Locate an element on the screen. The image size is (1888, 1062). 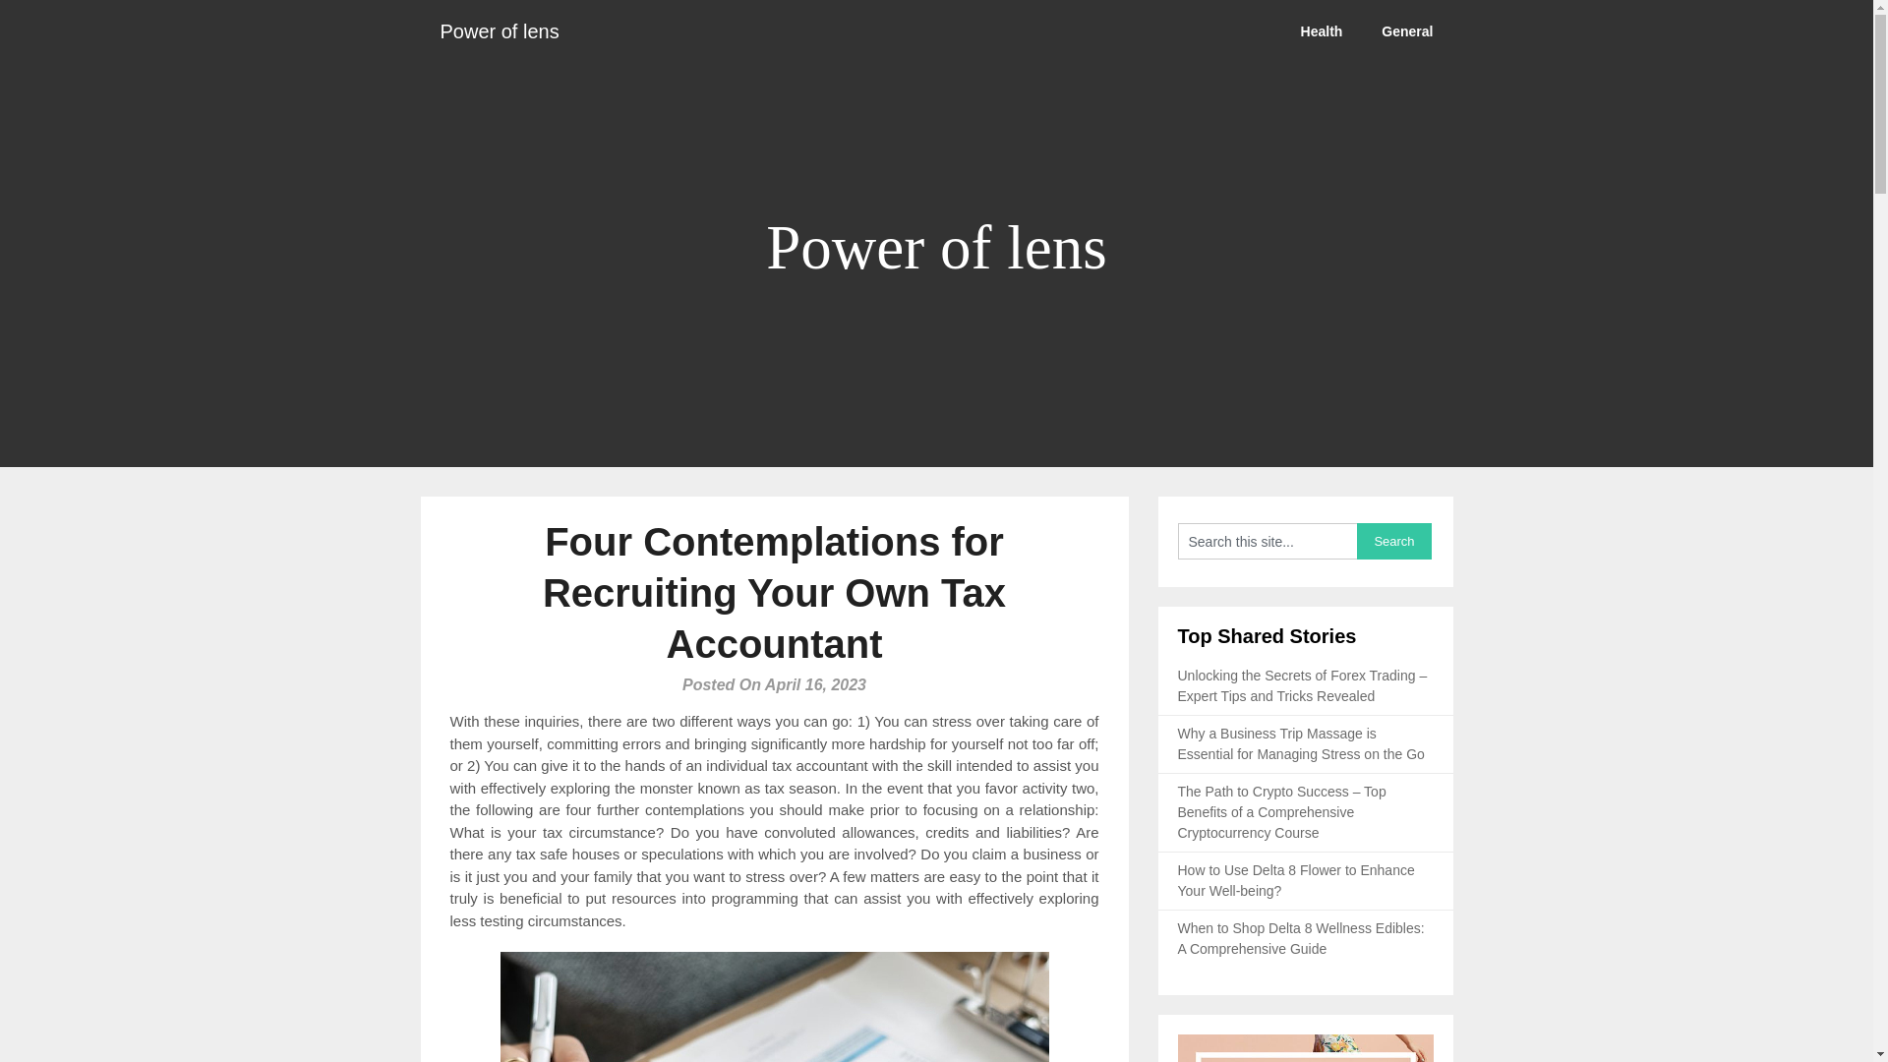
How to Use Delta 8 Flower to Enhance Your Well-being? is located at coordinates (1296, 879).